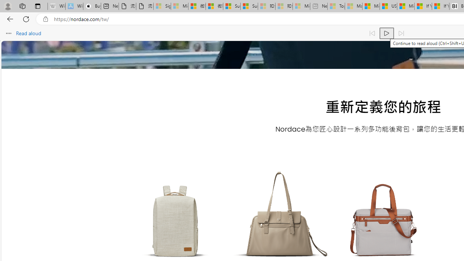 The width and height of the screenshot is (464, 261). What do you see at coordinates (301, 7) in the screenshot?
I see `Microsoft account | Account Checkup - Sleeping` at bounding box center [301, 7].